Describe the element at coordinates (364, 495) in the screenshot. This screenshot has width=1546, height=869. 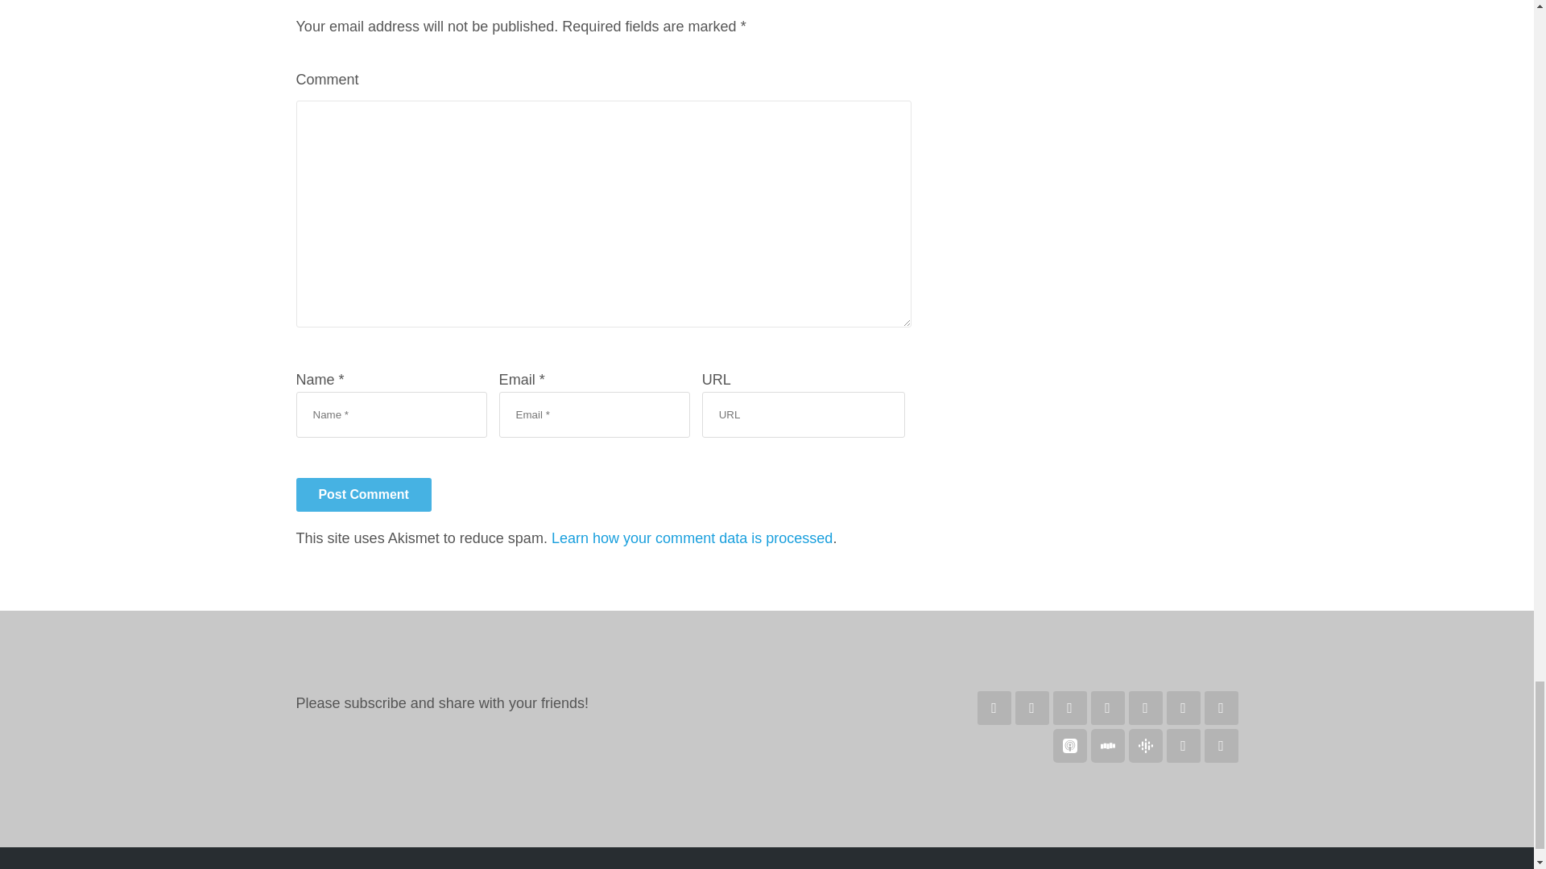
I see `Post Comment` at that location.